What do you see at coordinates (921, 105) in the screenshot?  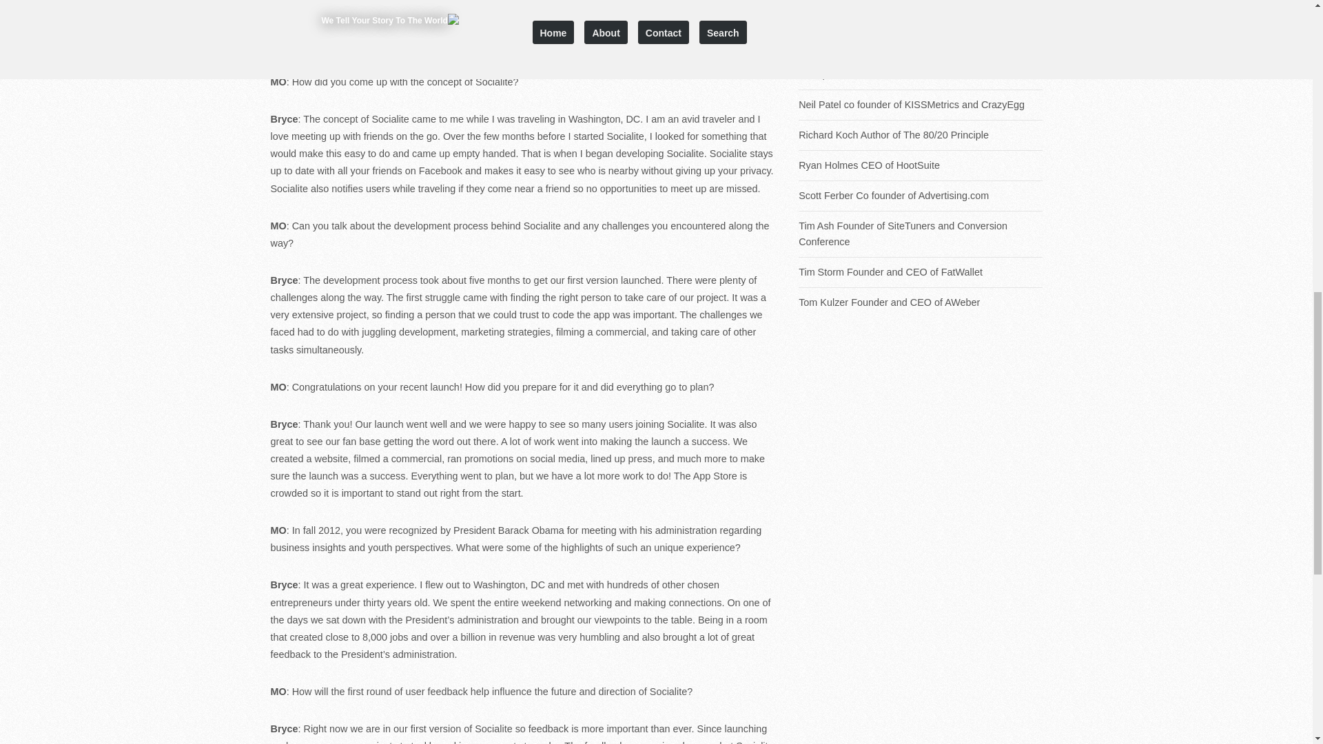 I see `Neil Patel co founder of KISSMetrics and CrazyEgg` at bounding box center [921, 105].